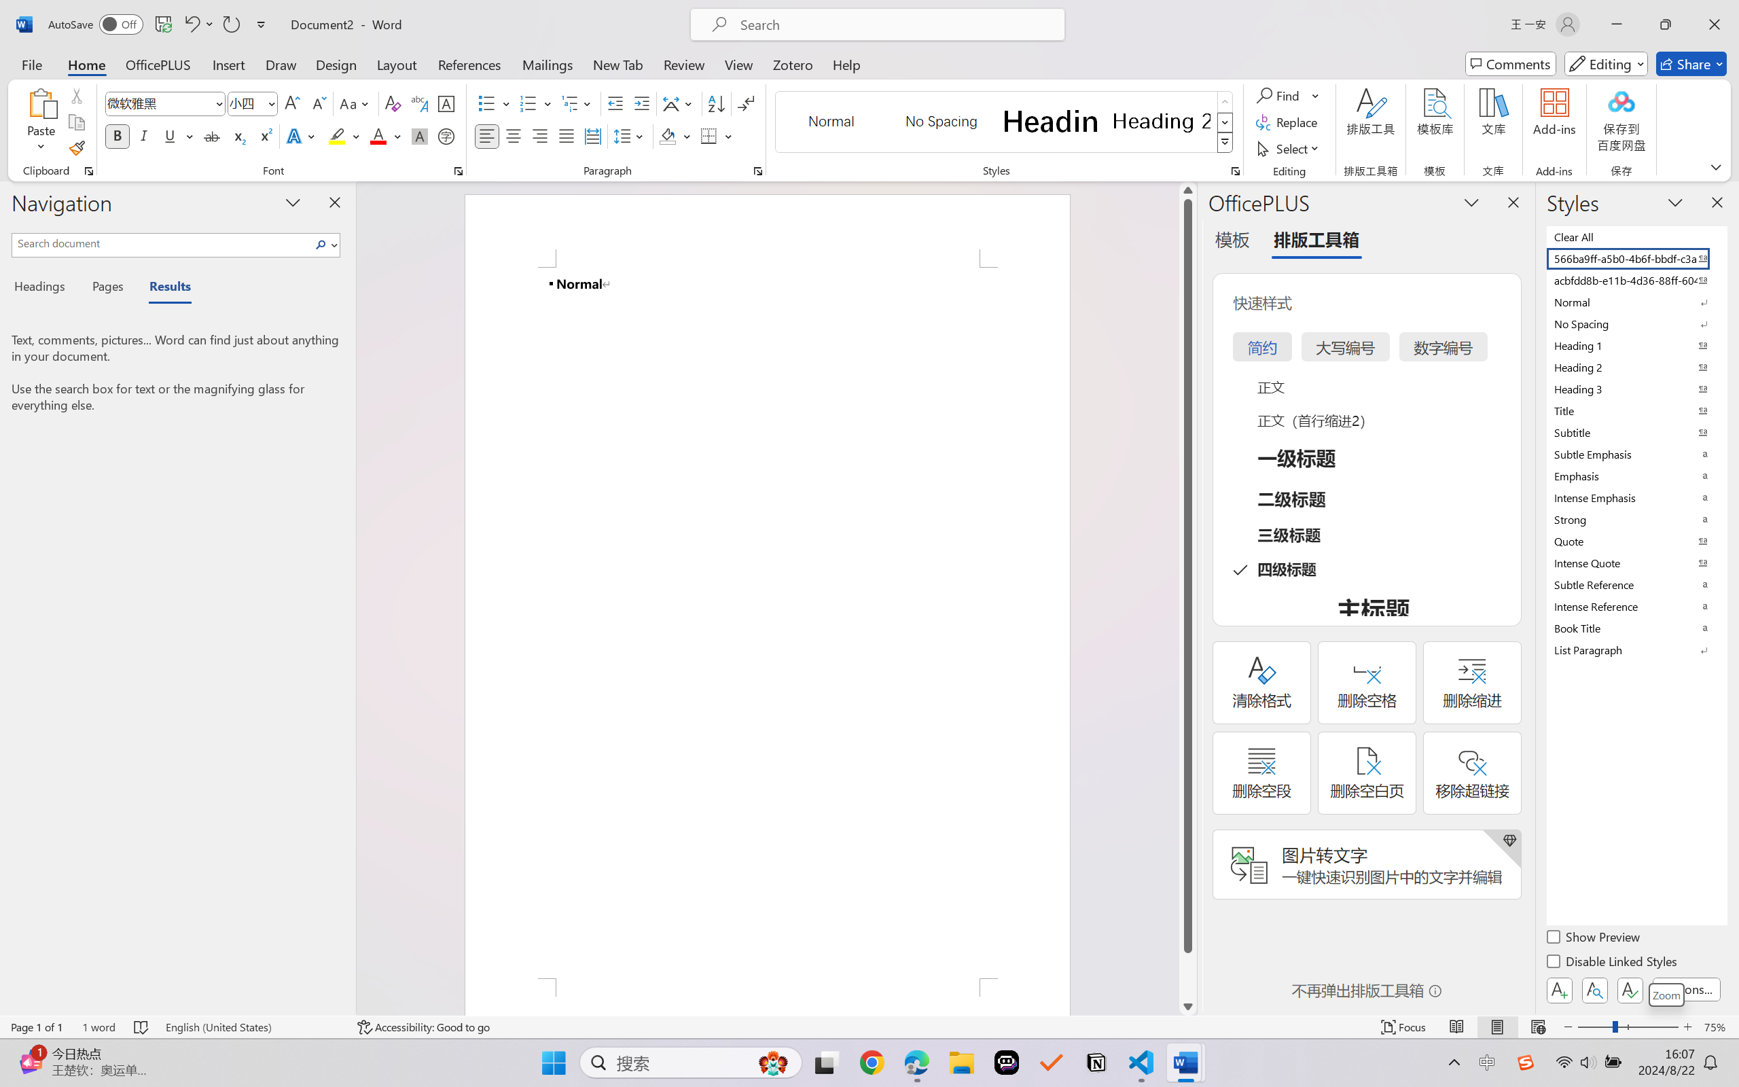 The width and height of the screenshot is (1739, 1087). Describe the element at coordinates (486, 103) in the screenshot. I see `Bullets` at that location.